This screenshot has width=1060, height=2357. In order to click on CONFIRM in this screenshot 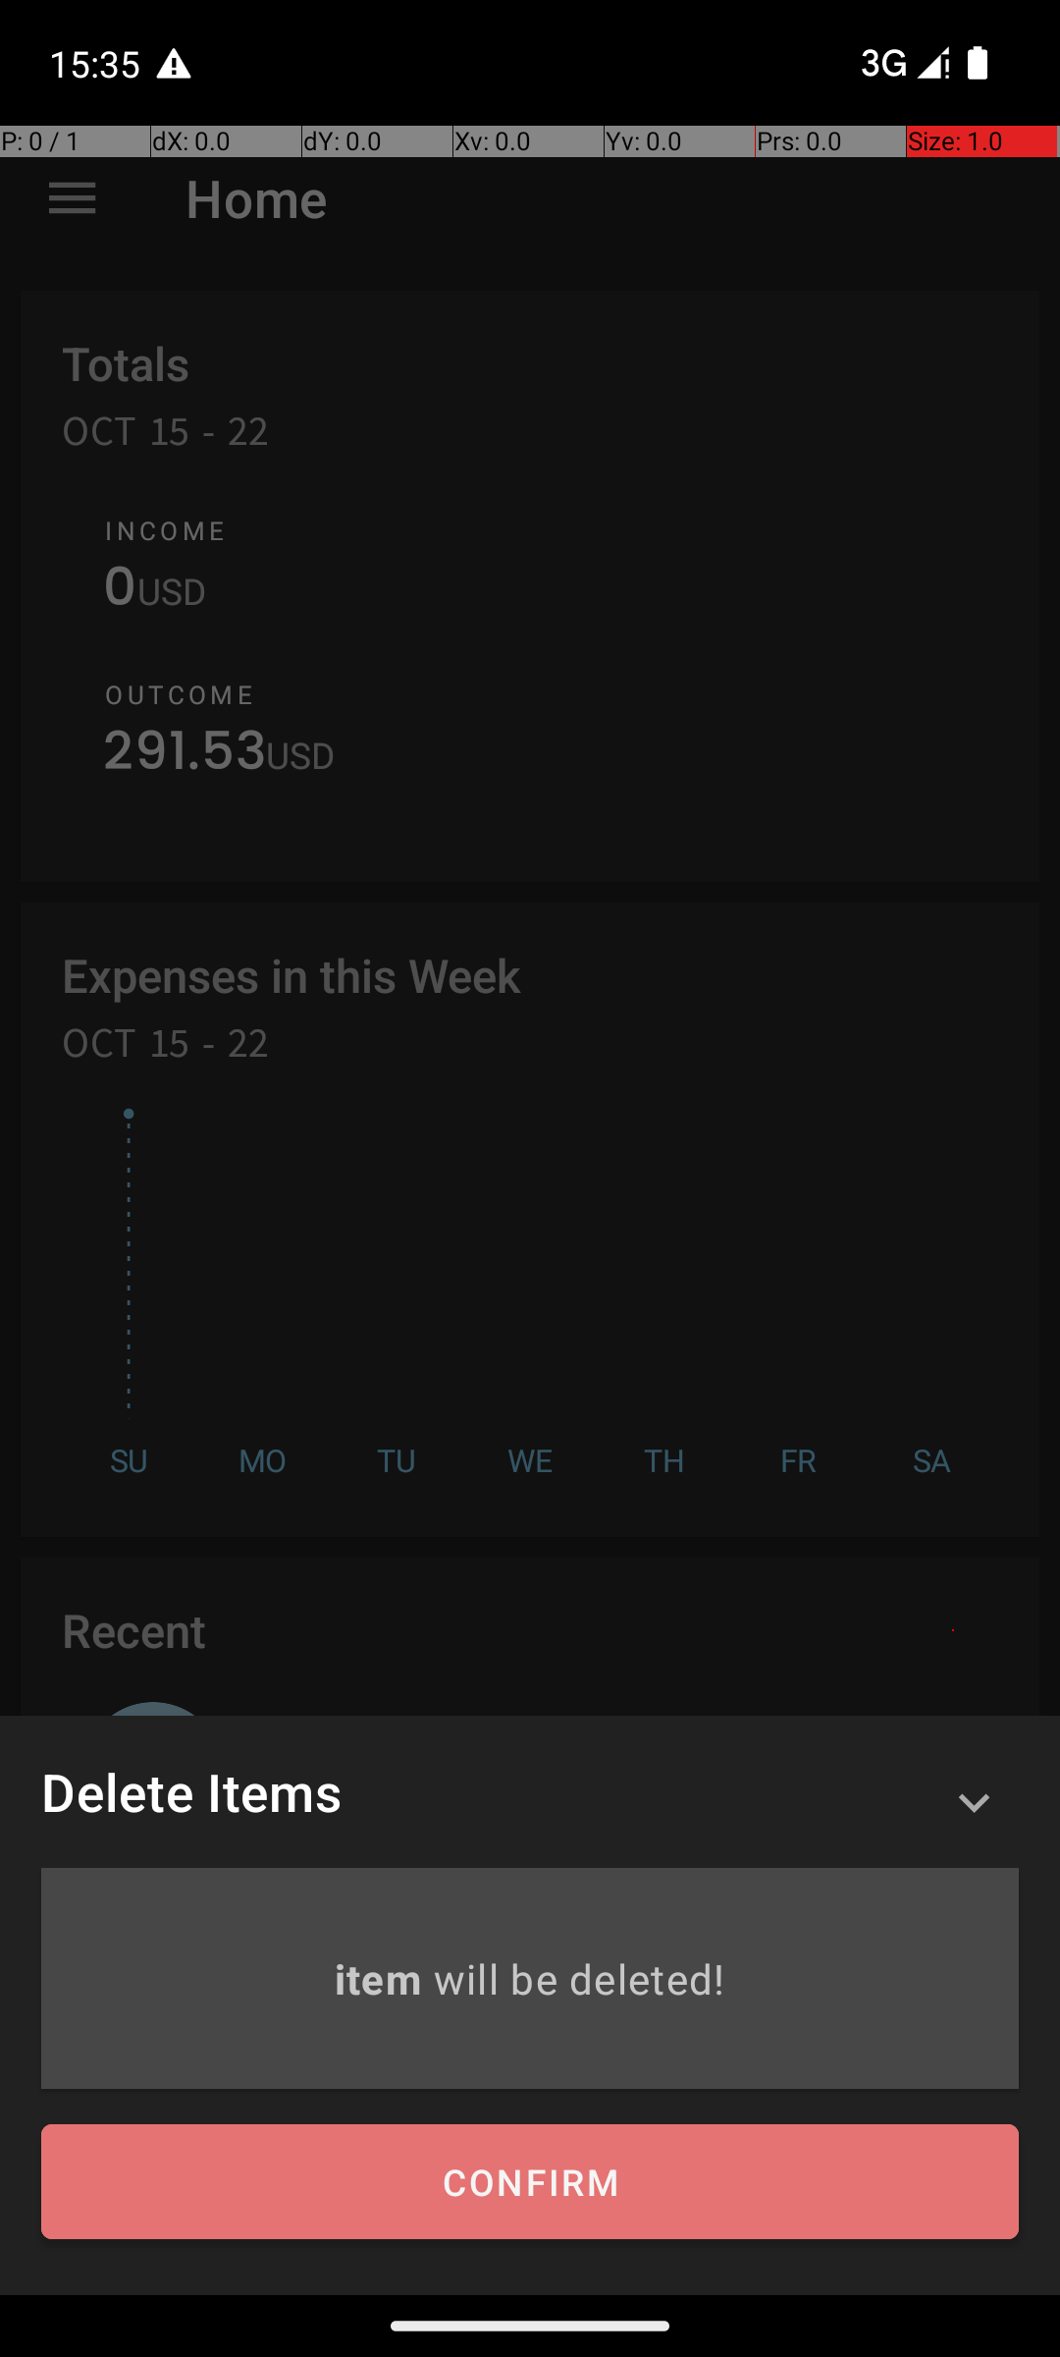, I will do `click(530, 2182)`.